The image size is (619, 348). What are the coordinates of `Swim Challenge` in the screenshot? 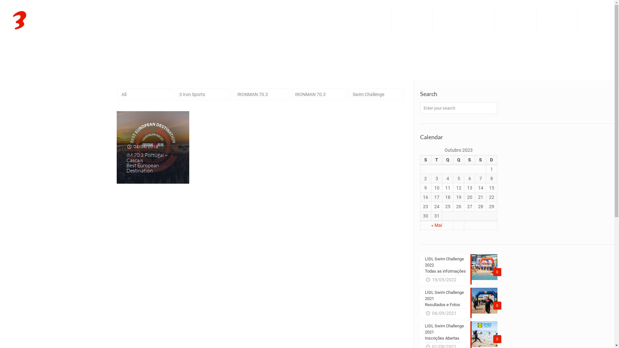 It's located at (377, 94).